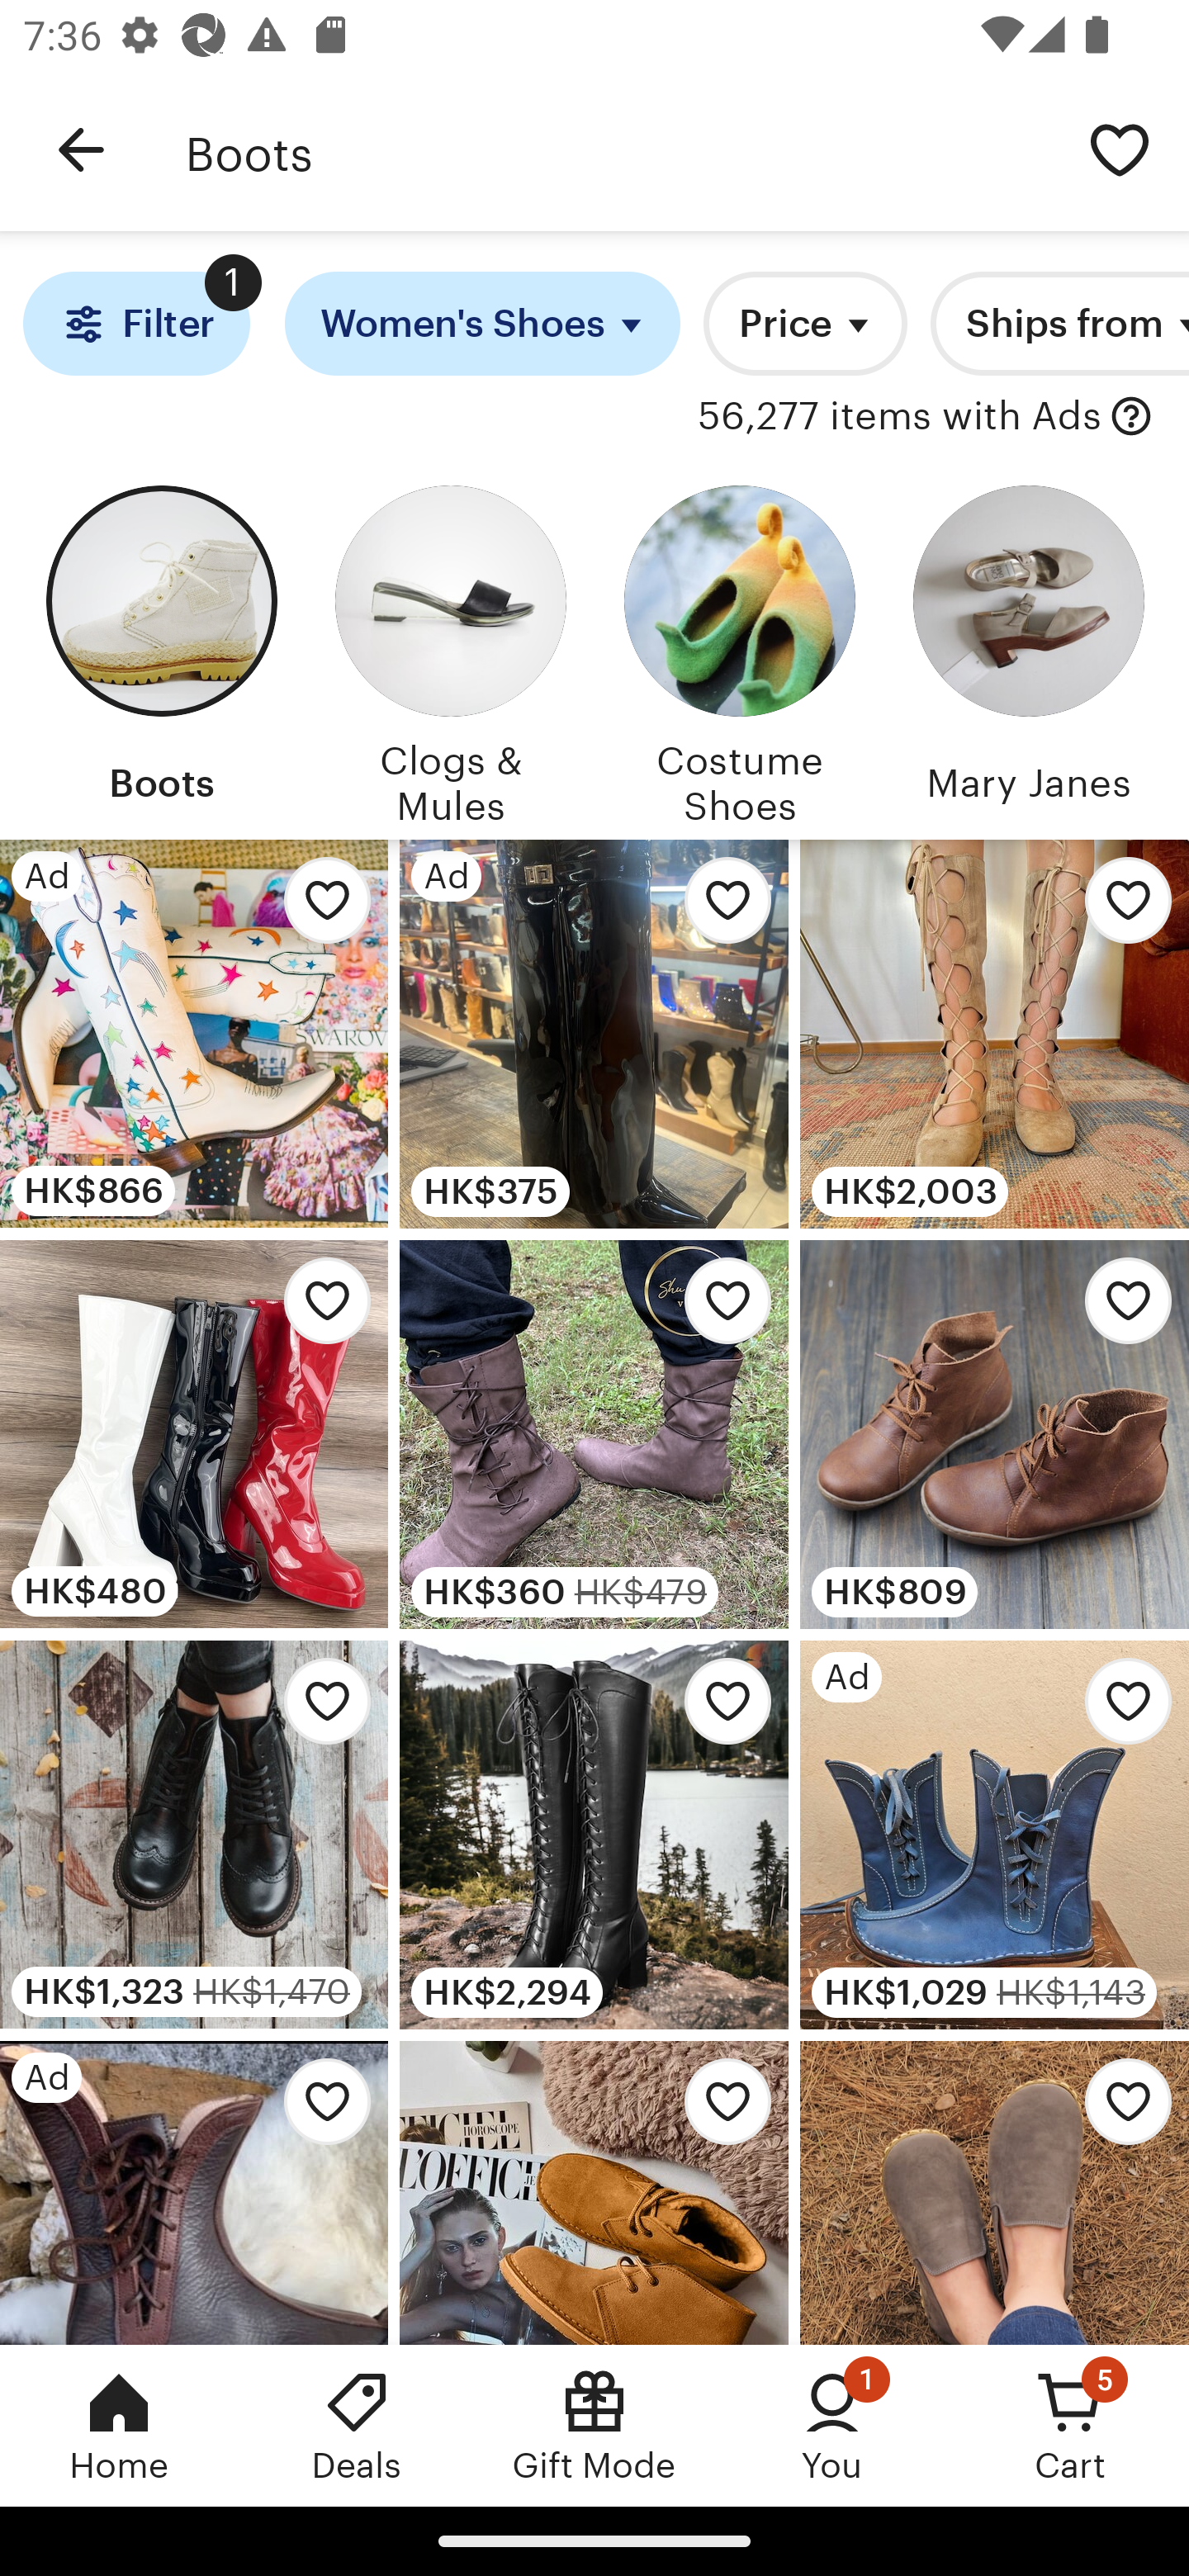 The image size is (1189, 2576). What do you see at coordinates (1070, 2425) in the screenshot?
I see `Cart, 5 new notifications Cart` at bounding box center [1070, 2425].